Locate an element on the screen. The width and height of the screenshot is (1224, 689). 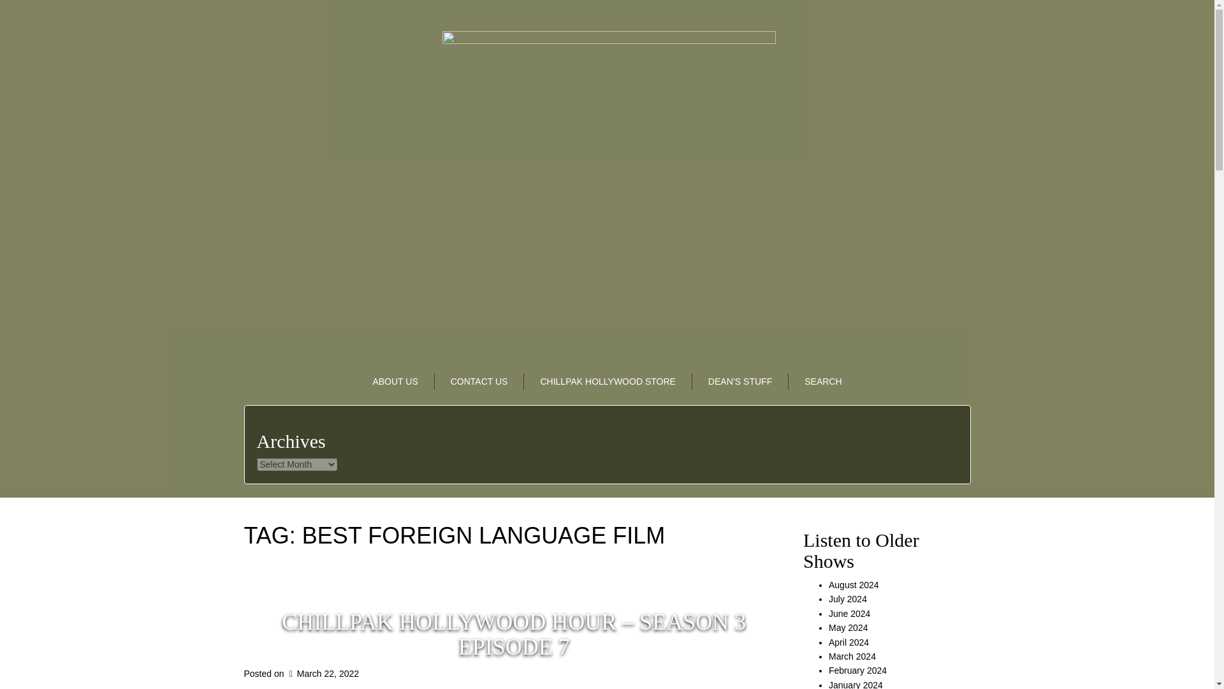
Chillpak Hollywood Store is located at coordinates (607, 382).